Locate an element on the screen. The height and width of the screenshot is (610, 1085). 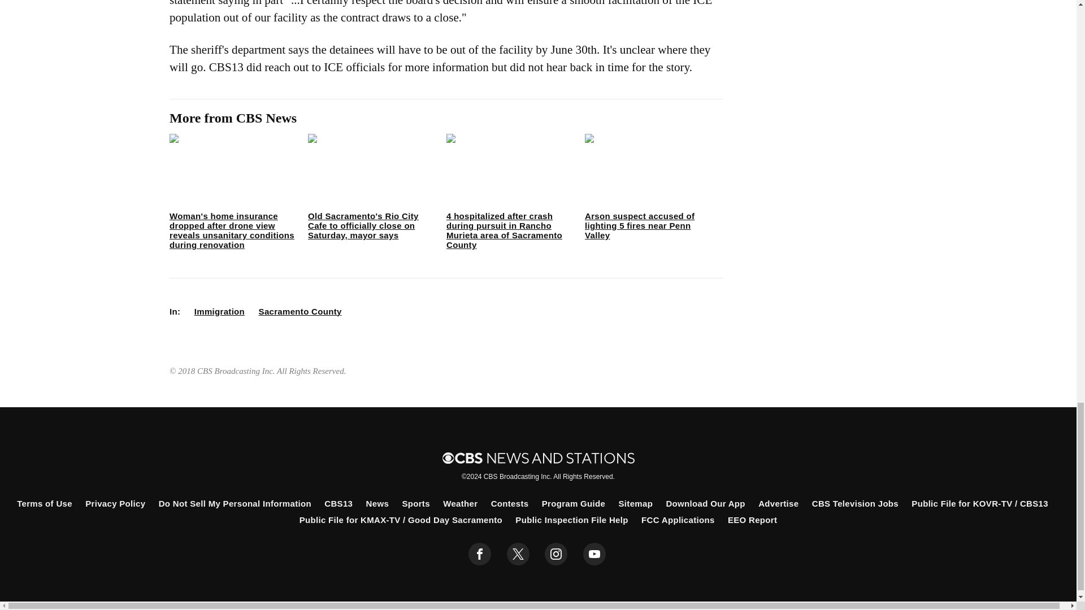
youtube is located at coordinates (594, 554).